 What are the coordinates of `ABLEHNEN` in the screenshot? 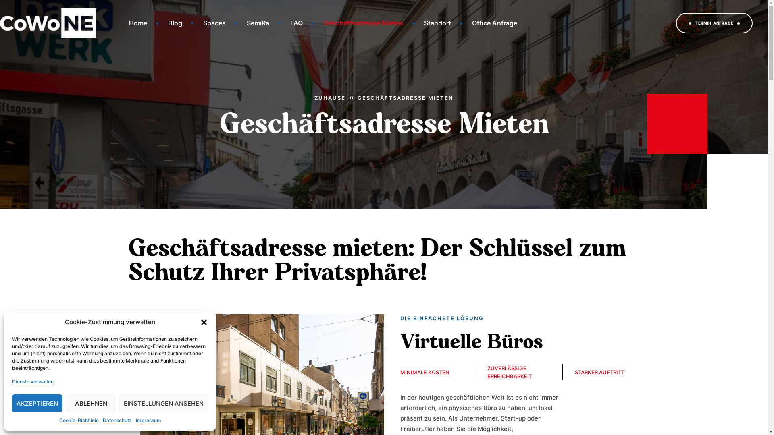 It's located at (91, 404).